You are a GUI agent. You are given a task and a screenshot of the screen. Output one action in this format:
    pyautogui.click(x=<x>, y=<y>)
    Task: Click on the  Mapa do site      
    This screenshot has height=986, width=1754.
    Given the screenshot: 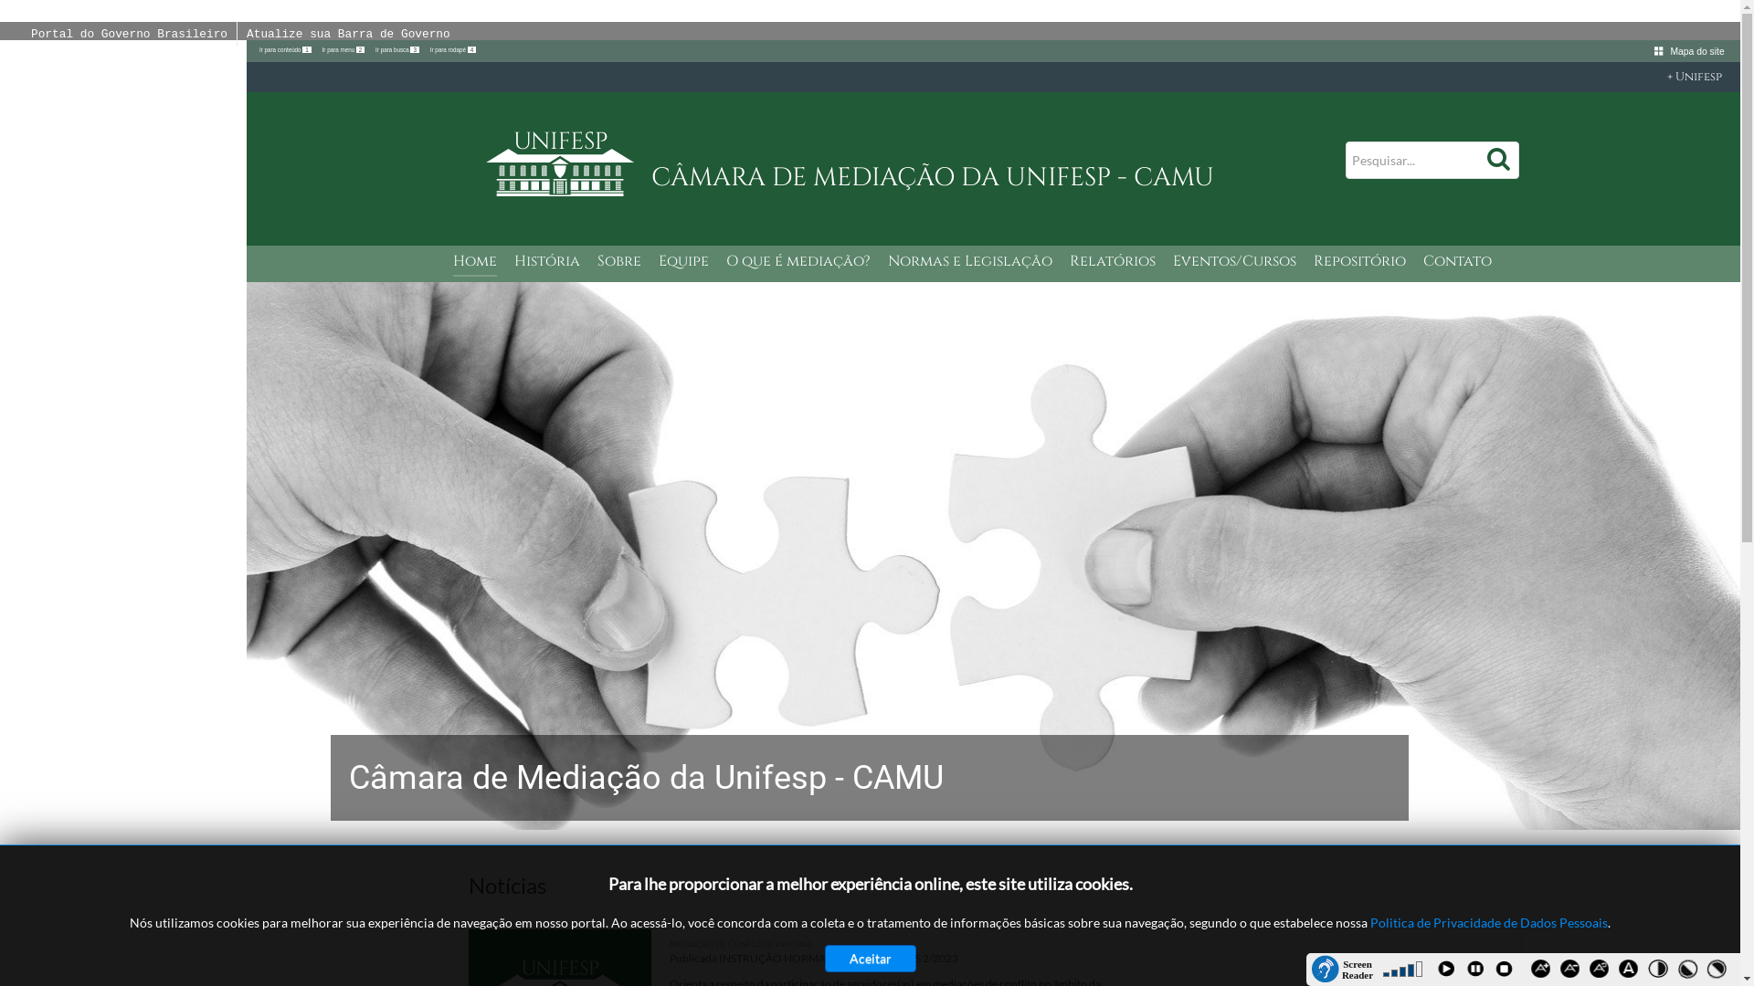 What is the action you would take?
    pyautogui.click(x=1696, y=51)
    